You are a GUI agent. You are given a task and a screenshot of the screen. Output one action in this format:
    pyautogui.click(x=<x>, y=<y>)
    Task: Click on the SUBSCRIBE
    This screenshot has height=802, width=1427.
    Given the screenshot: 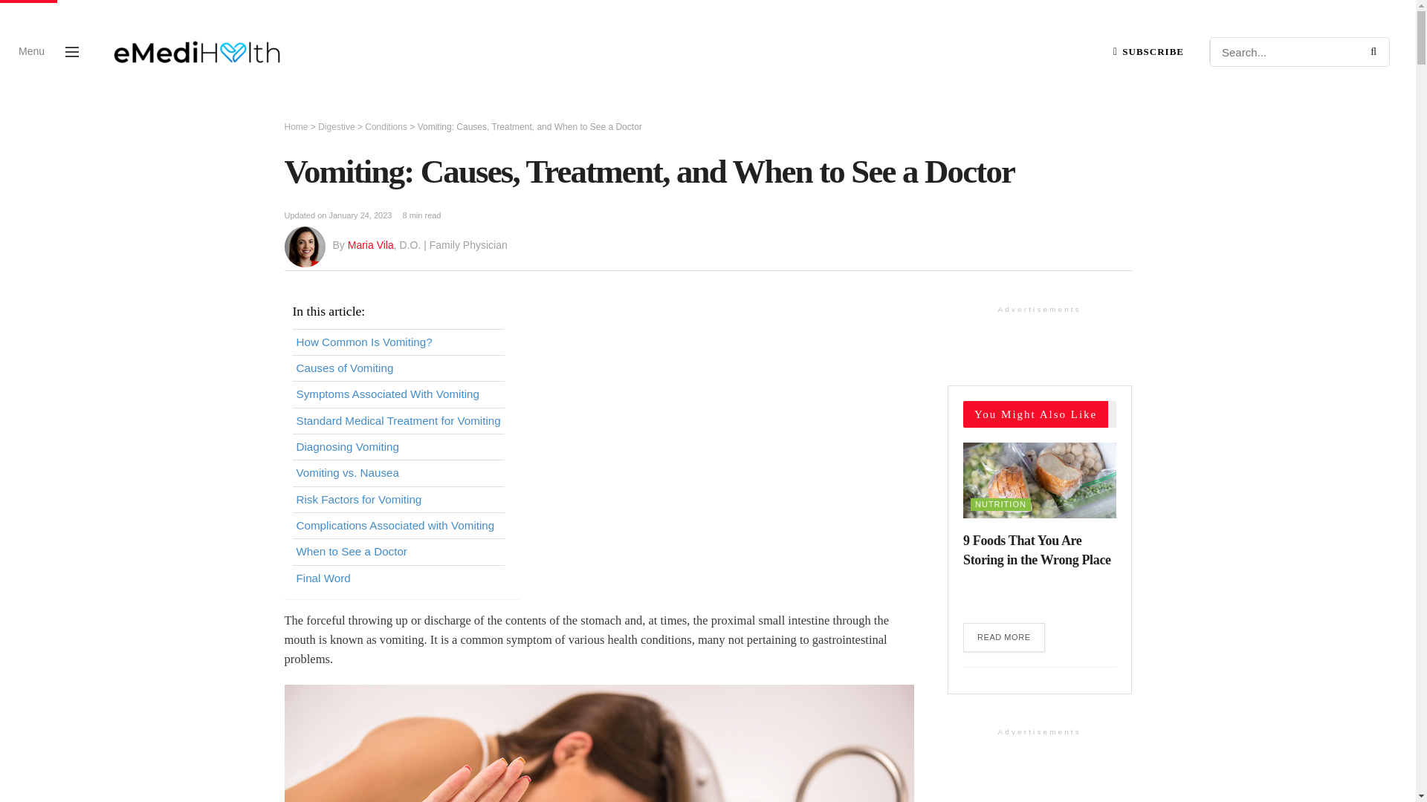 What is the action you would take?
    pyautogui.click(x=1148, y=51)
    